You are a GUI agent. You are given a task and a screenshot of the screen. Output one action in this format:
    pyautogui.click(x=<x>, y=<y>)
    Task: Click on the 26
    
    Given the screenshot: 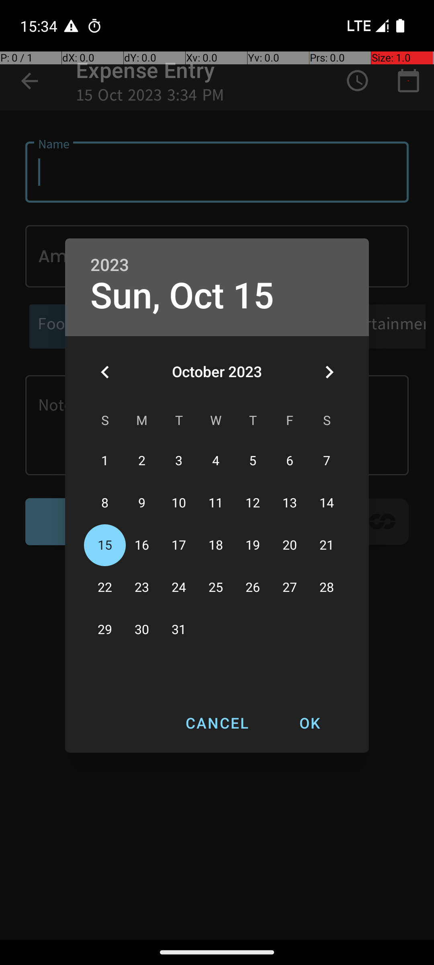 What is the action you would take?
    pyautogui.click(x=253, y=588)
    